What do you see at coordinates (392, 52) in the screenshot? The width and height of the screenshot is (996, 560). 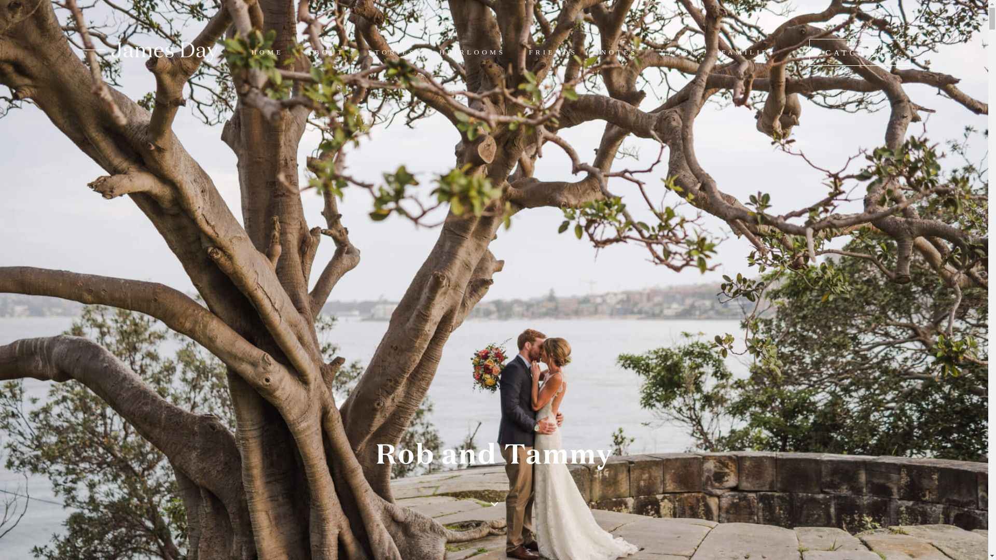 I see `STORIES` at bounding box center [392, 52].